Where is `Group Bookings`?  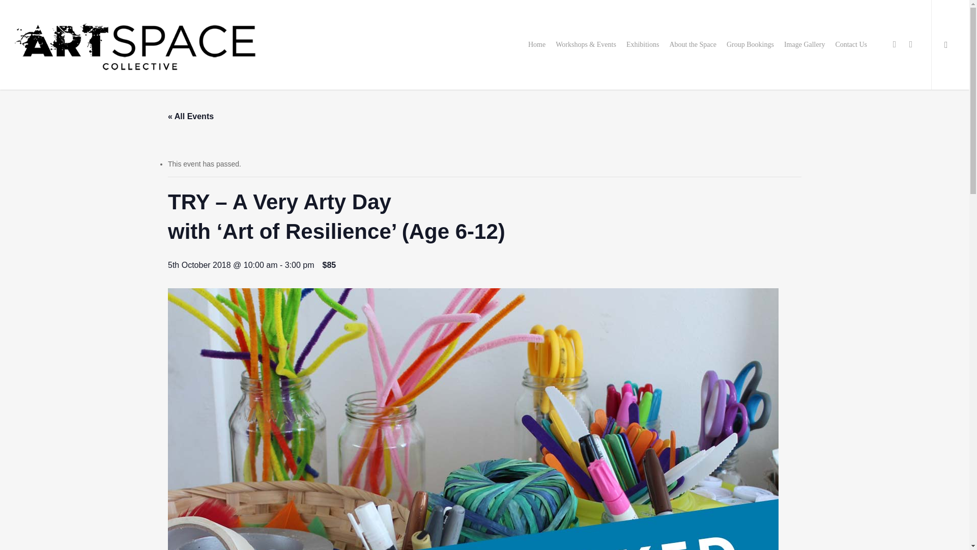
Group Bookings is located at coordinates (750, 45).